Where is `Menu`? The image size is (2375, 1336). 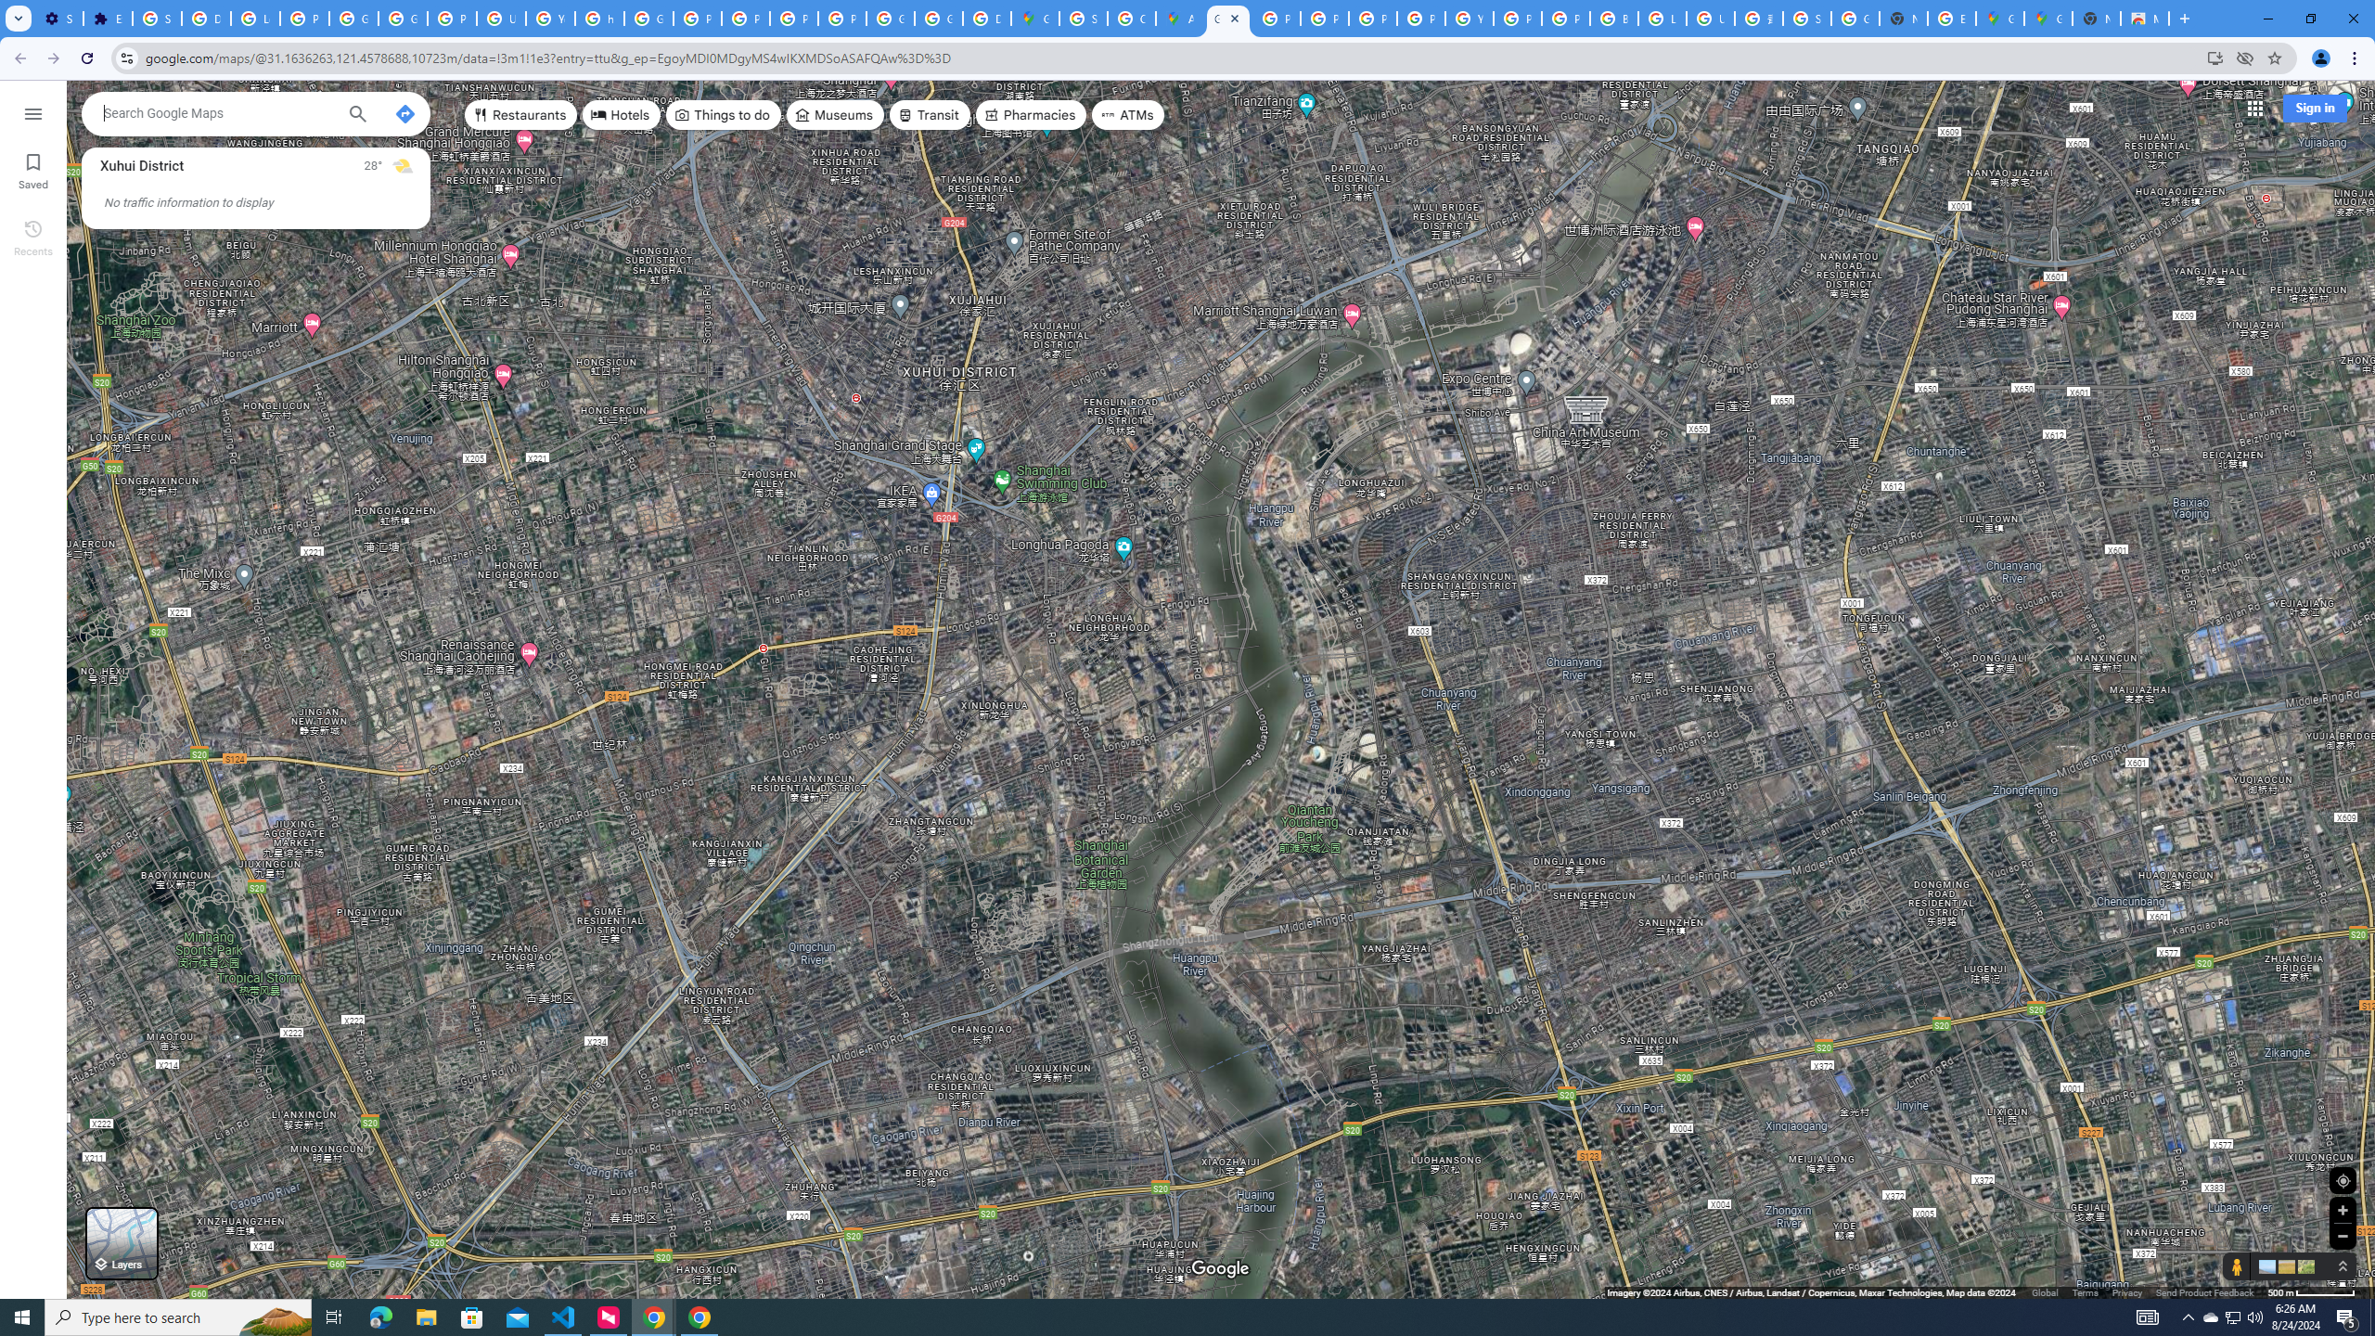
Menu is located at coordinates (33, 112).